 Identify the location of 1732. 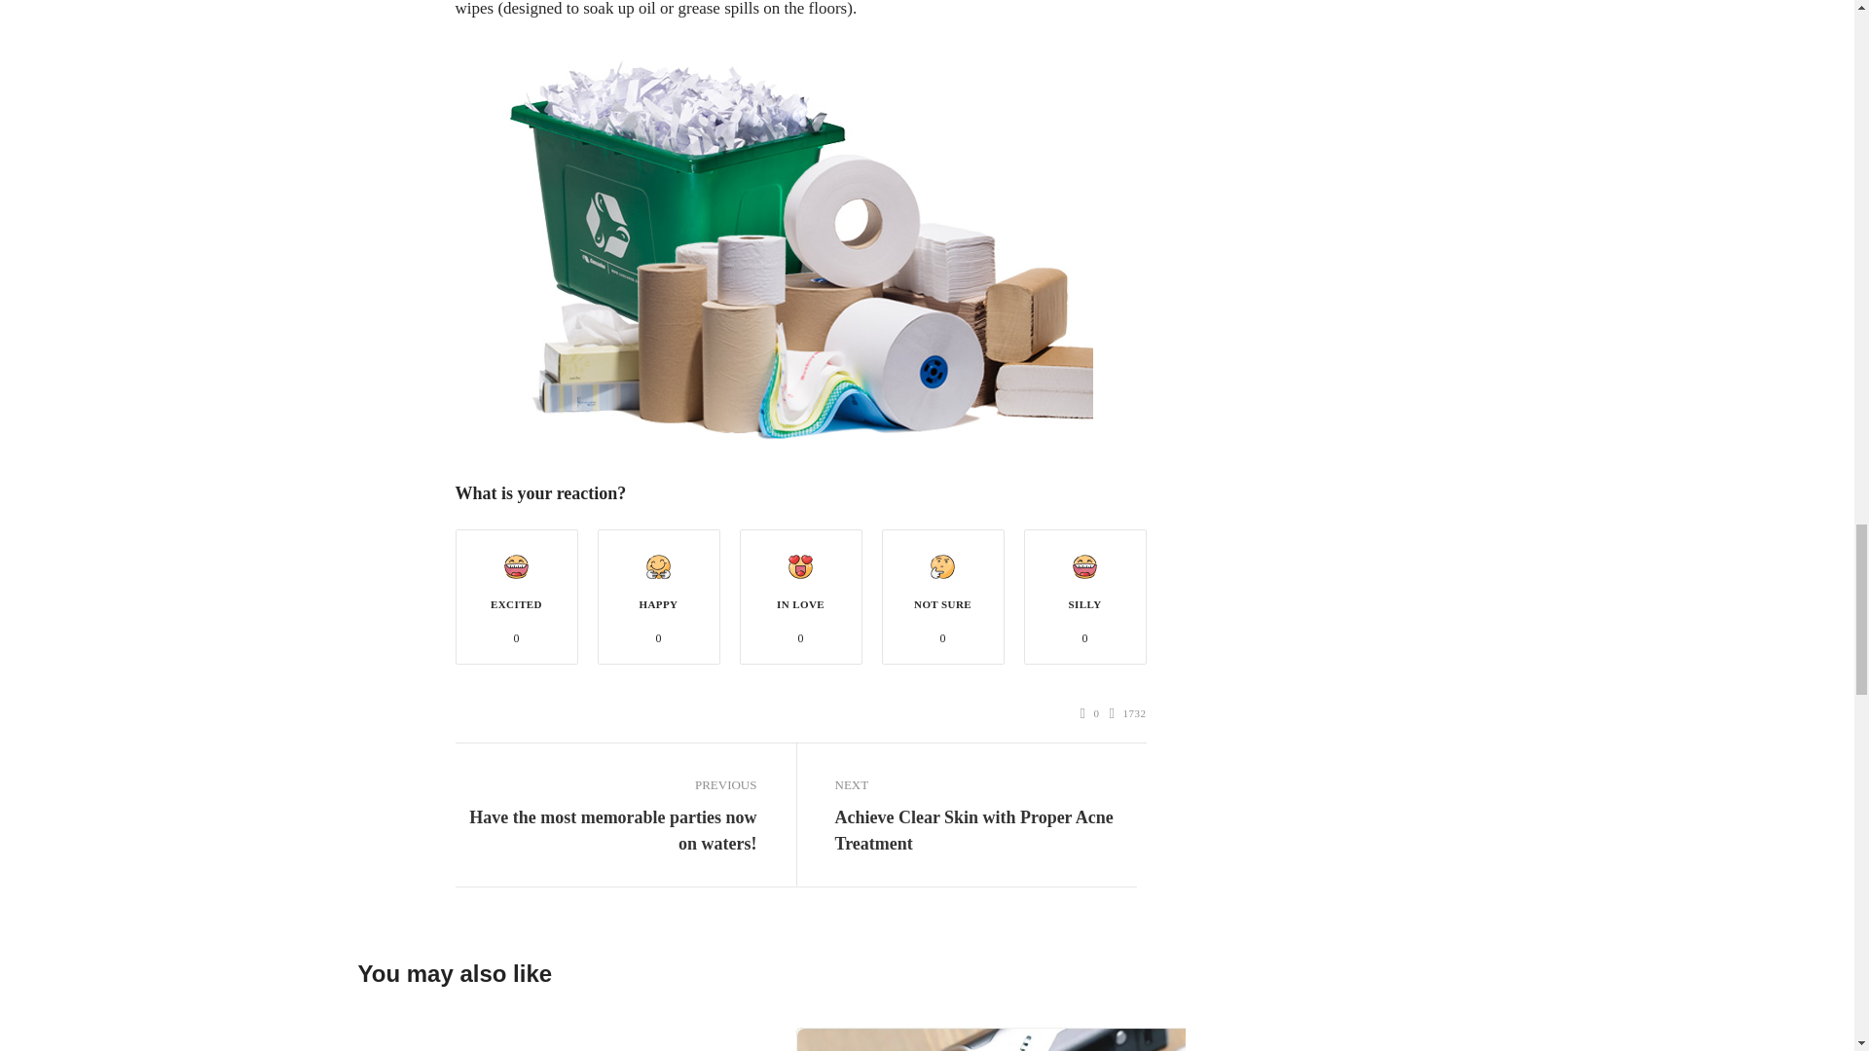
(1128, 713).